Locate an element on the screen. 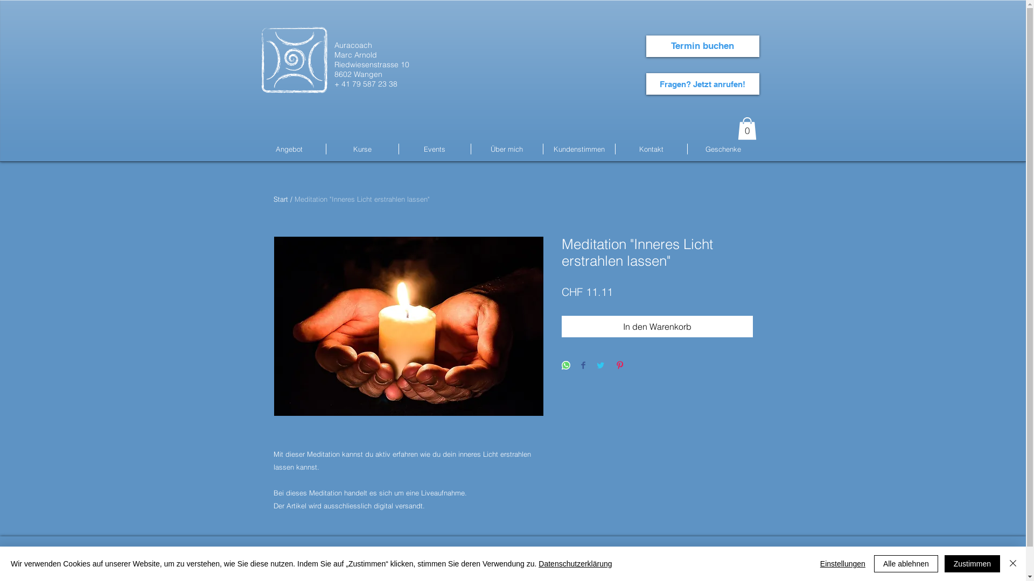 The width and height of the screenshot is (1034, 581). Start is located at coordinates (281, 199).